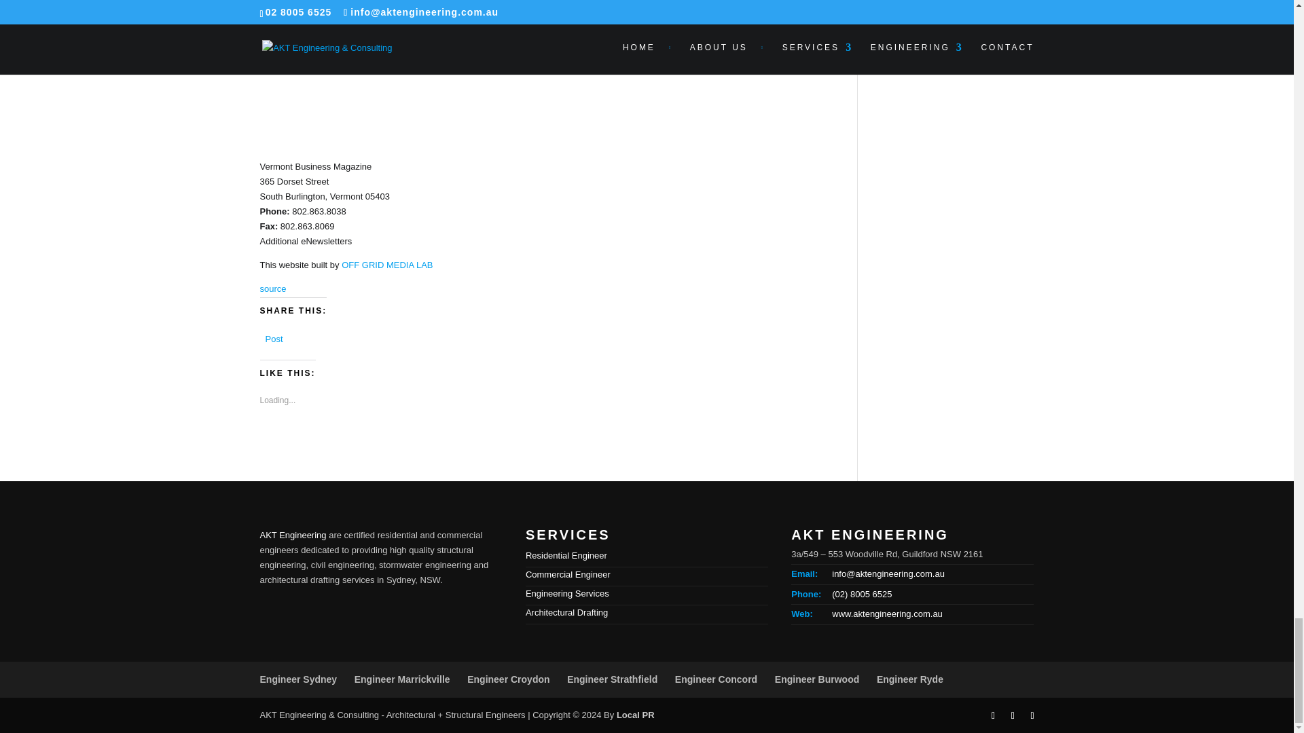  What do you see at coordinates (387, 265) in the screenshot?
I see `OFF GRID MEDIA LAB` at bounding box center [387, 265].